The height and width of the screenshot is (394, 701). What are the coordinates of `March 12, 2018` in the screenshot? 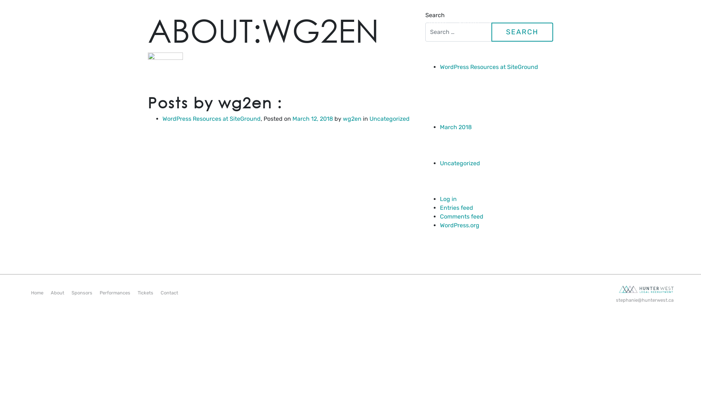 It's located at (313, 119).